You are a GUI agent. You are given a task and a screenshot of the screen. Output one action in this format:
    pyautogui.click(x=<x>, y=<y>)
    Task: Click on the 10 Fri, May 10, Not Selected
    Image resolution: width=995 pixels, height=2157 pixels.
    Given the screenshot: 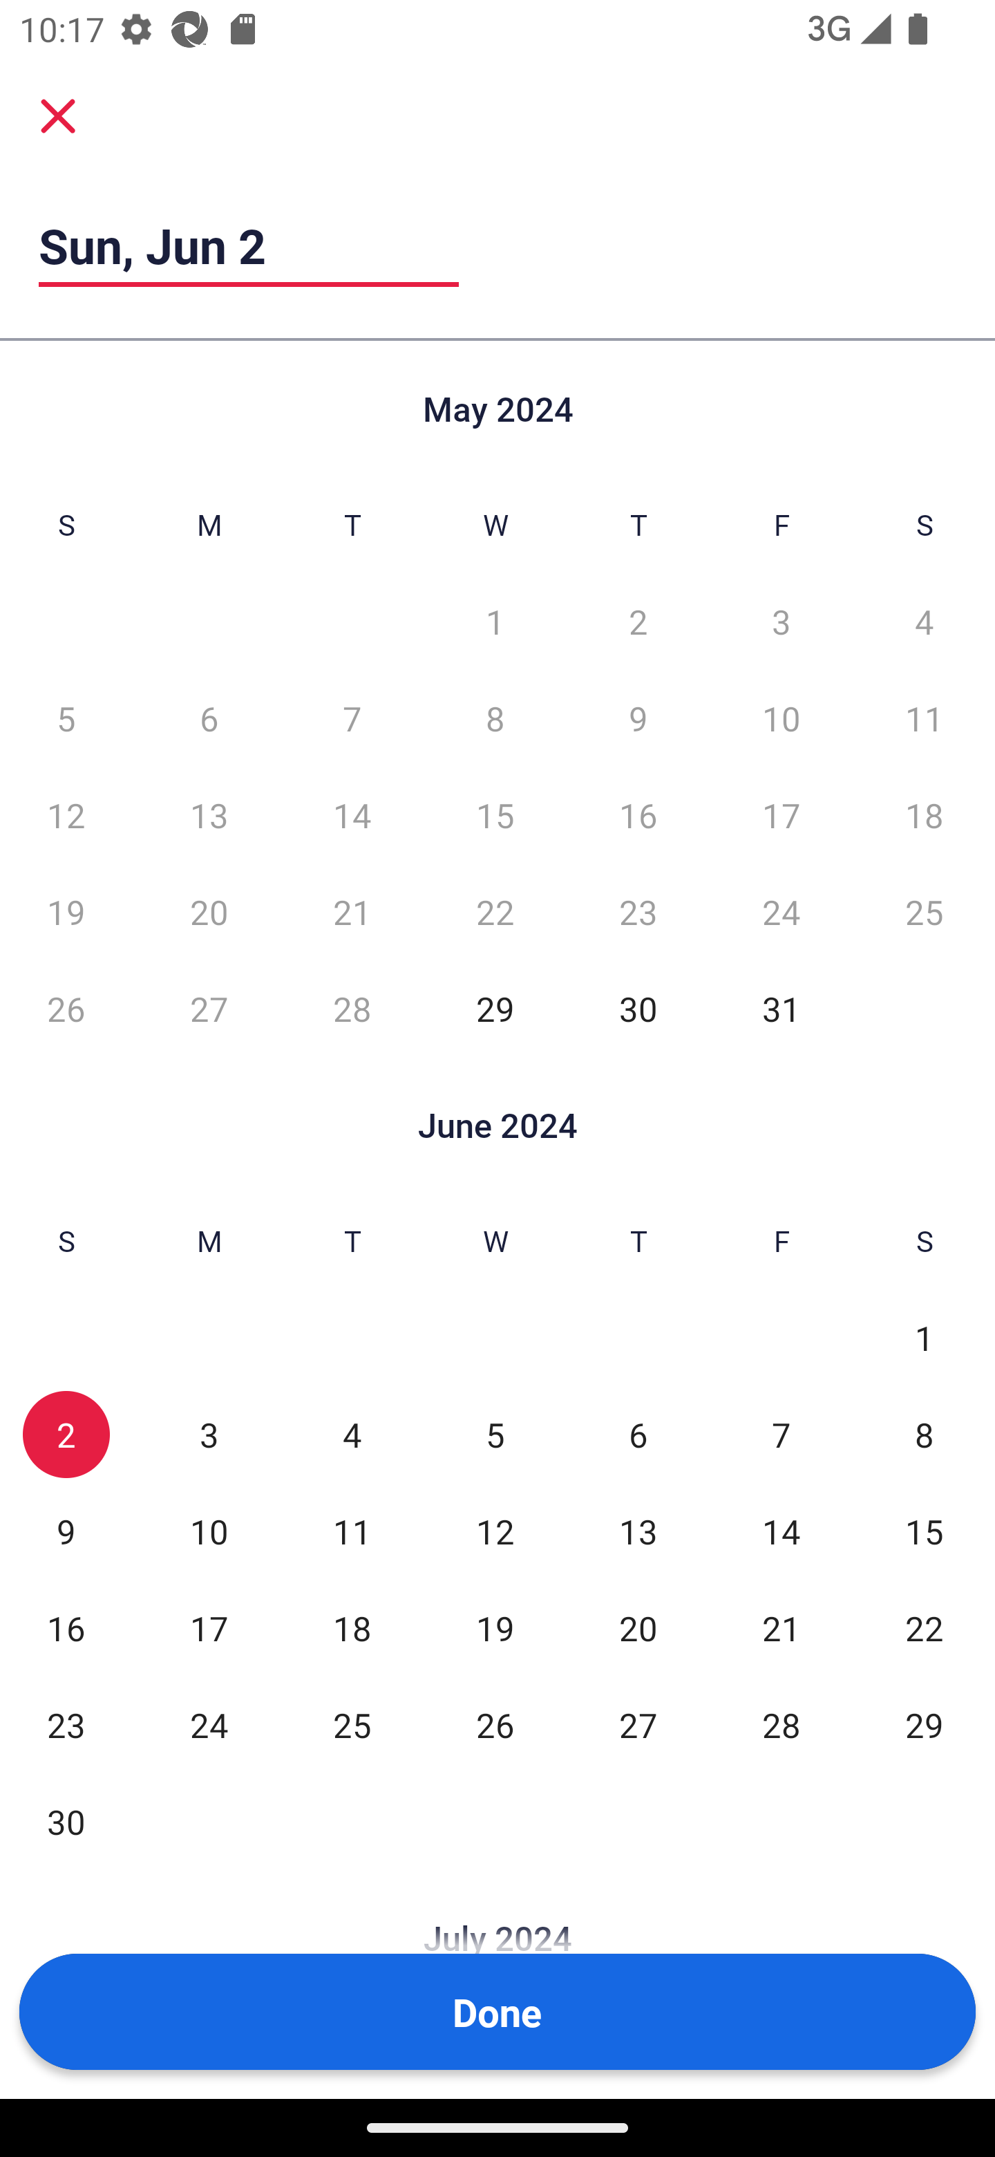 What is the action you would take?
    pyautogui.click(x=781, y=718)
    